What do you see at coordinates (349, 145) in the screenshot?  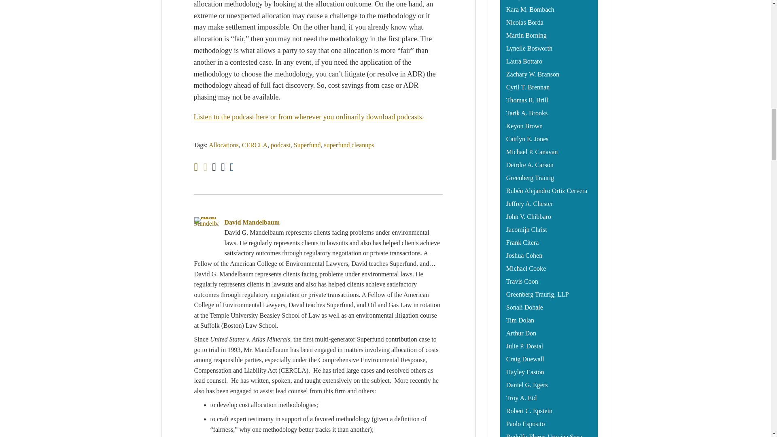 I see `superfund cleanups` at bounding box center [349, 145].